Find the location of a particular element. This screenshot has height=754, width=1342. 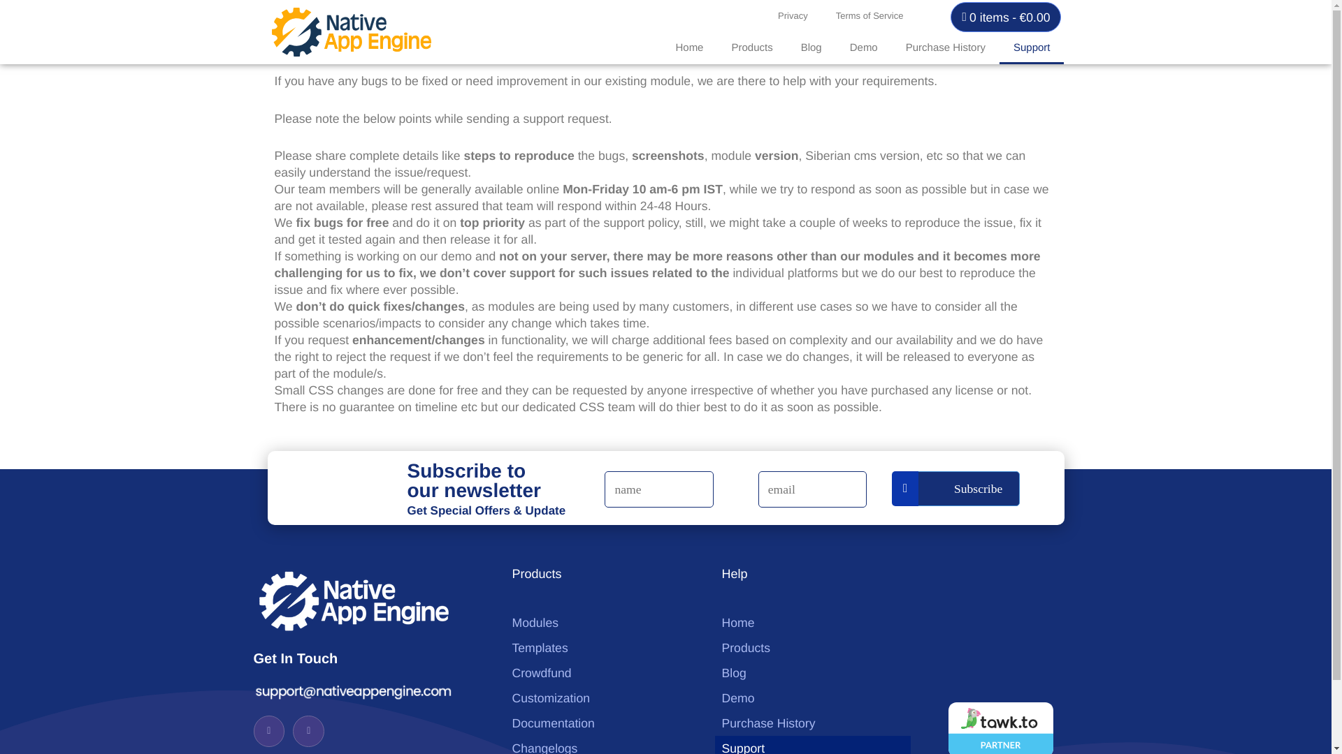

Terms of Service is located at coordinates (870, 16).